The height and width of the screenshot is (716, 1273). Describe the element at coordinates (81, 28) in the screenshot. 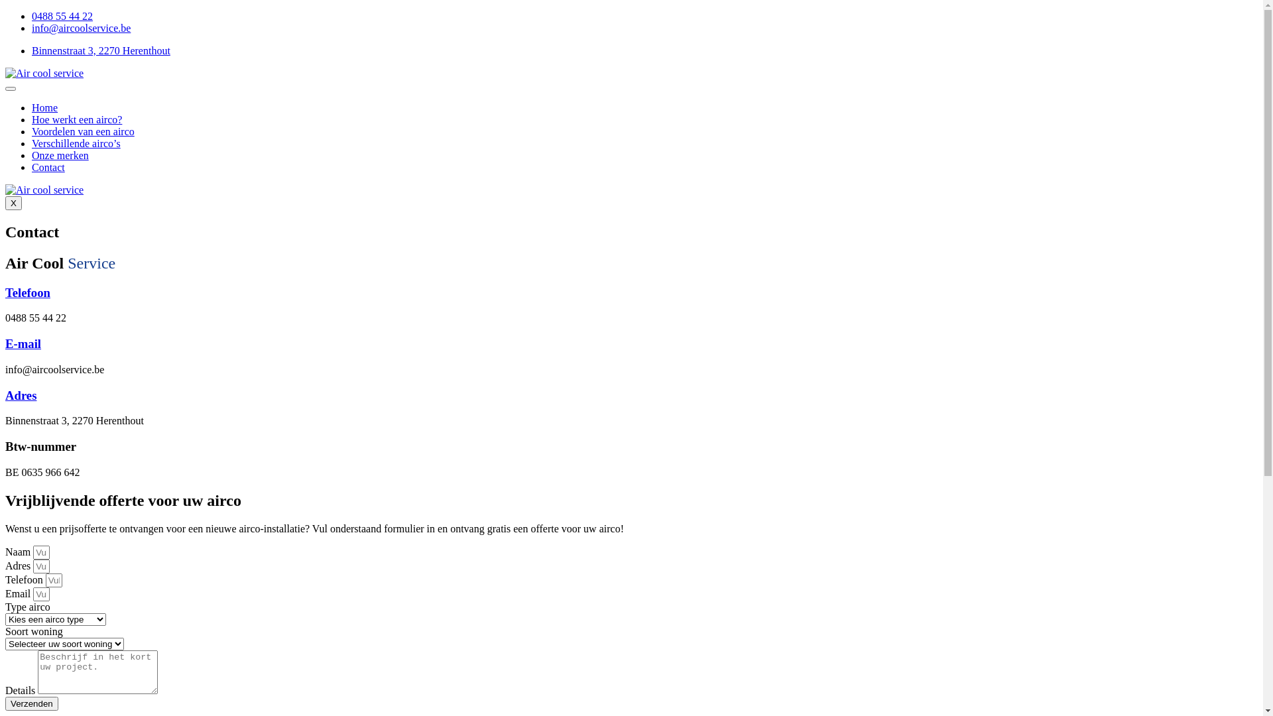

I see `info@aircoolservice.be` at that location.